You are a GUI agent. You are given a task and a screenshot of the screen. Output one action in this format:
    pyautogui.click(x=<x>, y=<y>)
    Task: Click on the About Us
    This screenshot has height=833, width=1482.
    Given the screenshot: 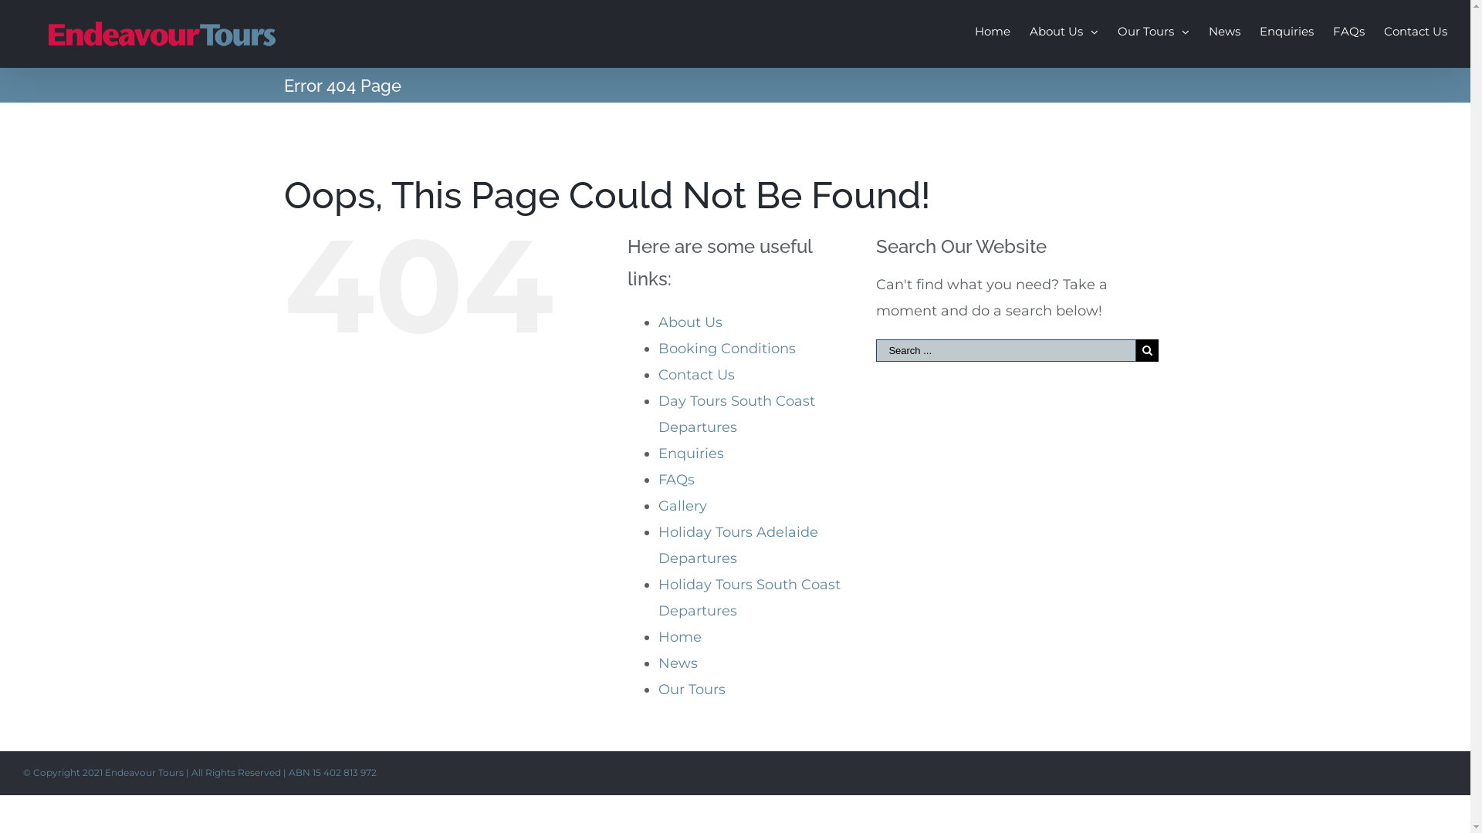 What is the action you would take?
    pyautogui.click(x=690, y=322)
    